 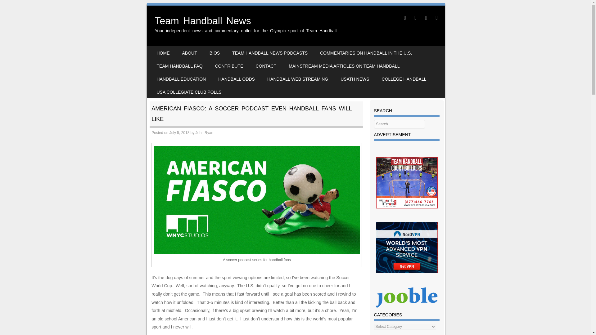 What do you see at coordinates (366, 53) in the screenshot?
I see `COMMENTARIES ON HANDBALL IN THE U.S.` at bounding box center [366, 53].